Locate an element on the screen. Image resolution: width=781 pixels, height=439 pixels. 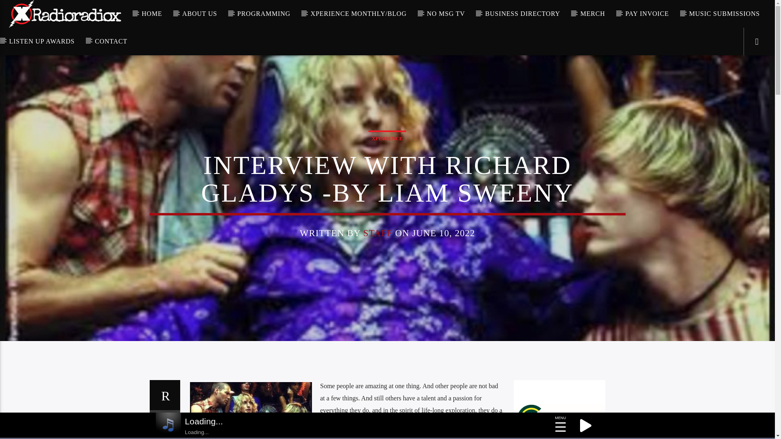
CONTACT is located at coordinates (111, 41).